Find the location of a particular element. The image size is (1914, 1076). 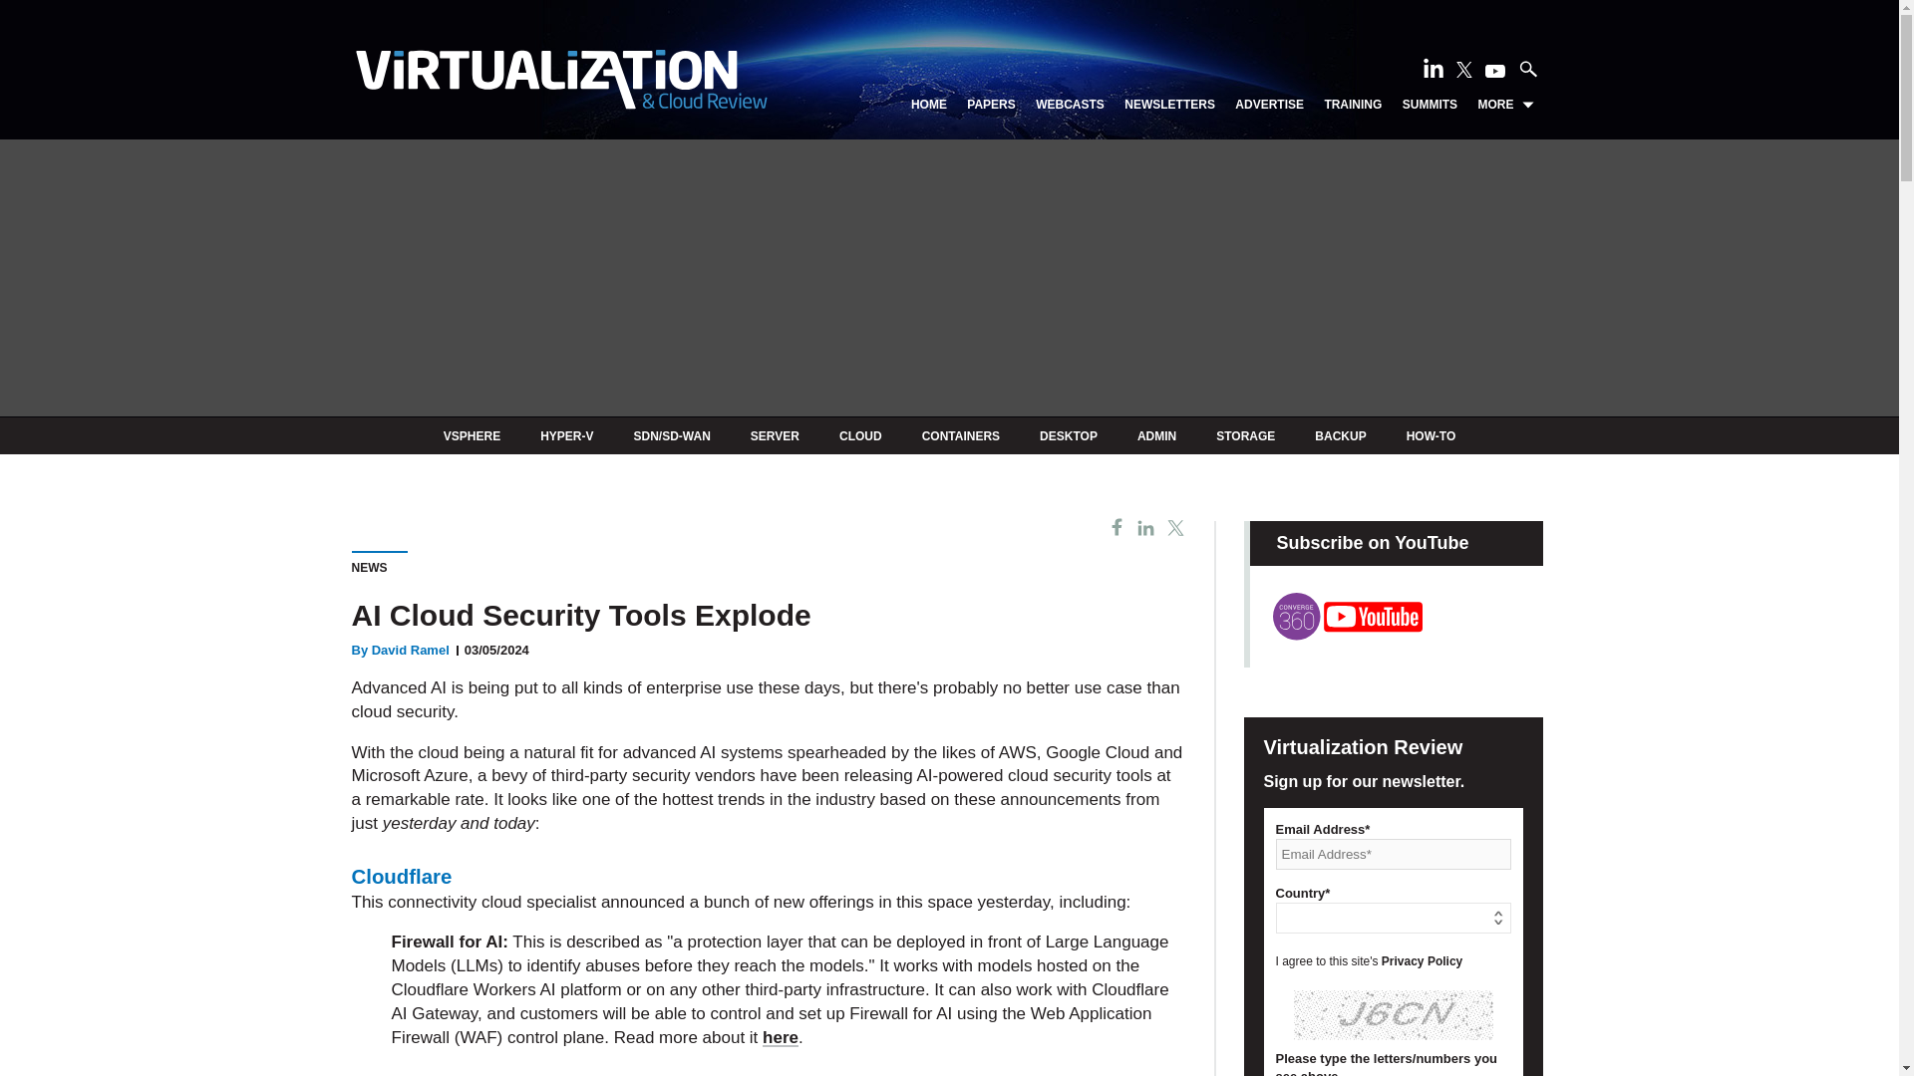

ADVERTISE is located at coordinates (1268, 105).